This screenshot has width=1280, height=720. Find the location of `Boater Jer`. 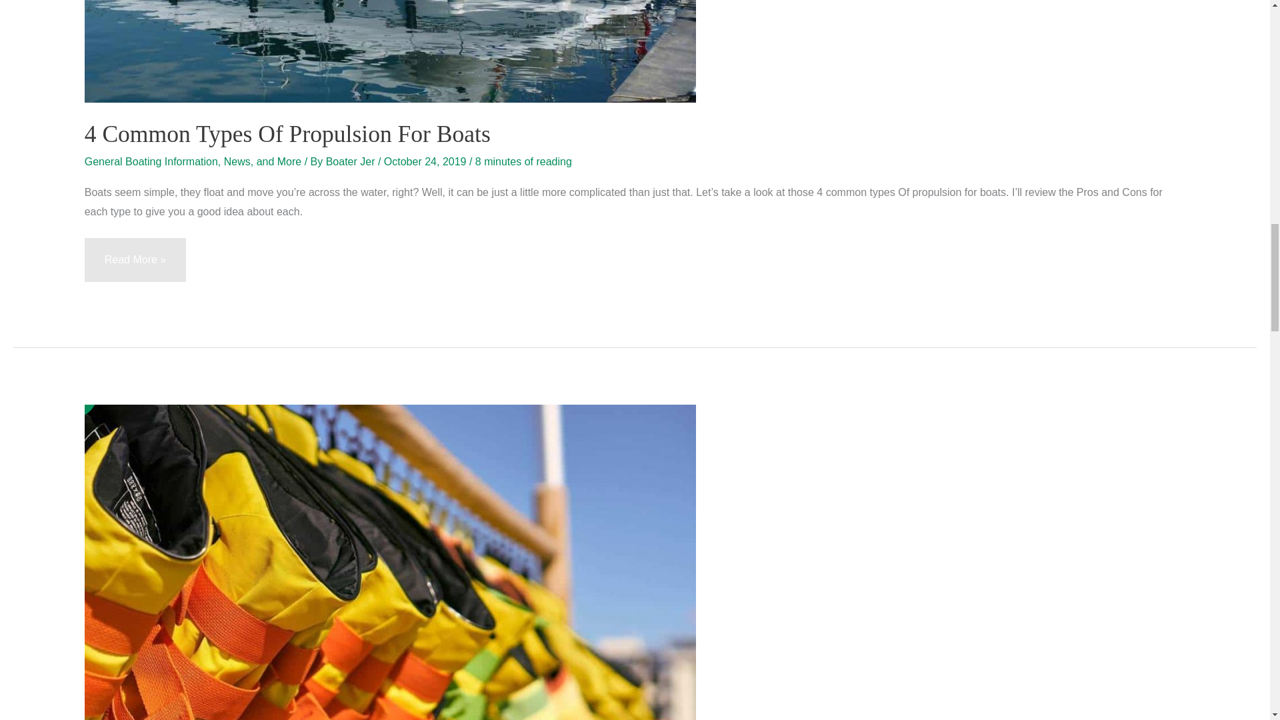

Boater Jer is located at coordinates (352, 161).